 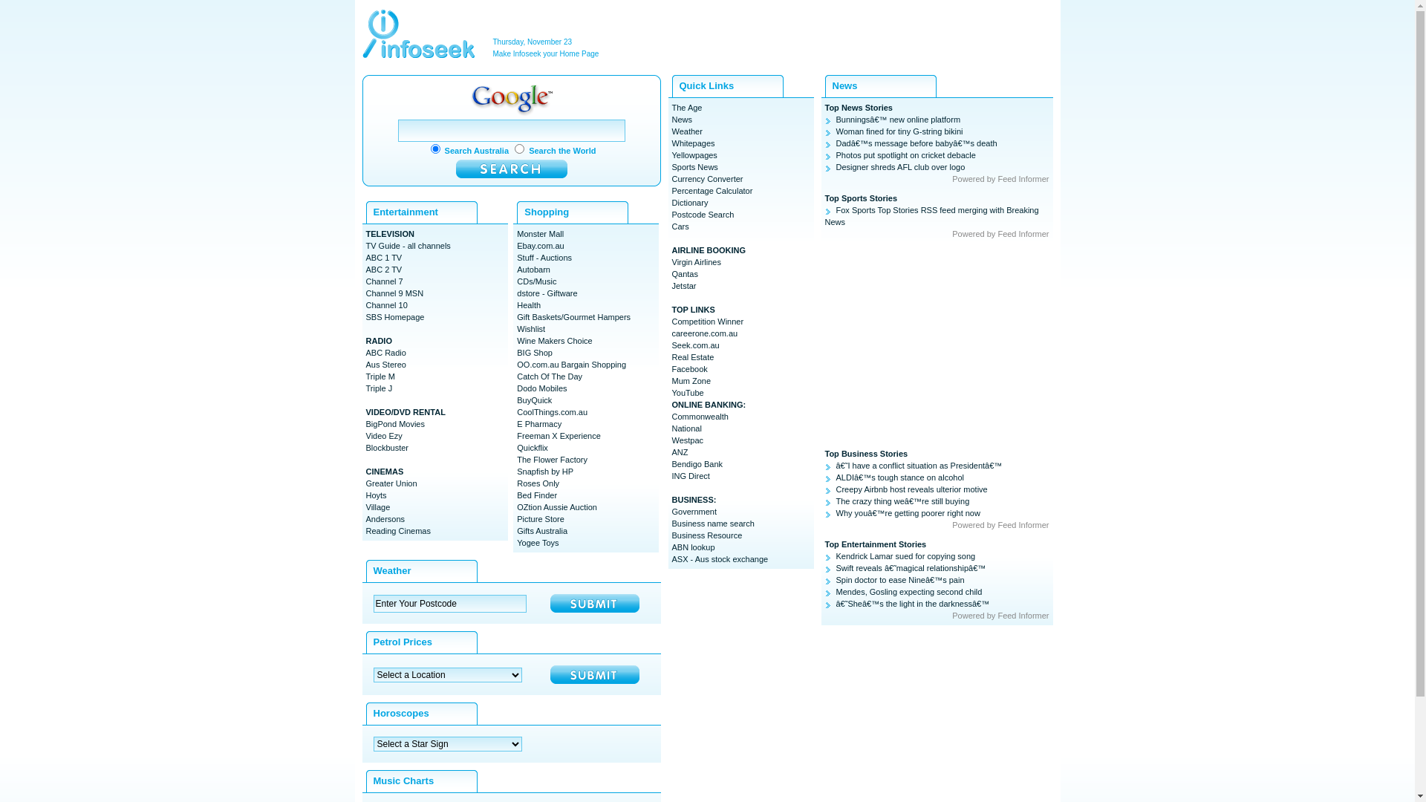 What do you see at coordinates (936, 344) in the screenshot?
I see `Advertisement` at bounding box center [936, 344].